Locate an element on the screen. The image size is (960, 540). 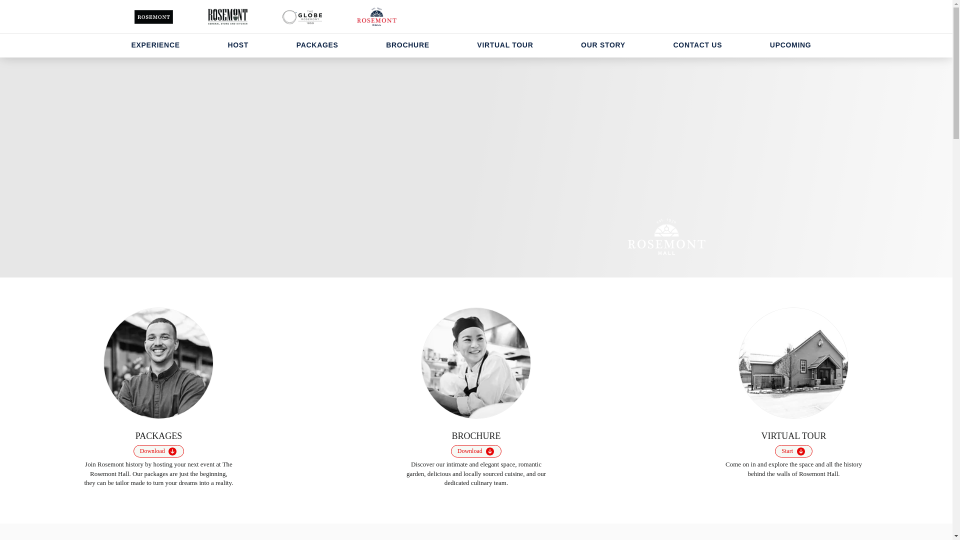
CONTACT US is located at coordinates (697, 45).